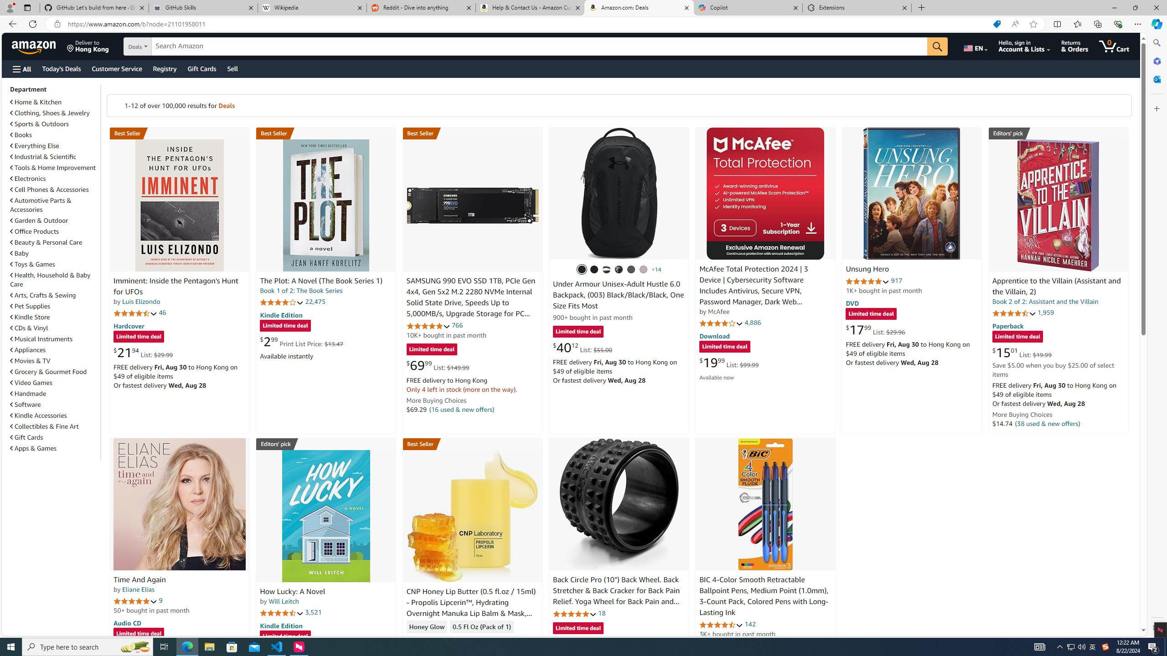 The width and height of the screenshot is (1167, 656). I want to click on Apps & Games, so click(33, 448).